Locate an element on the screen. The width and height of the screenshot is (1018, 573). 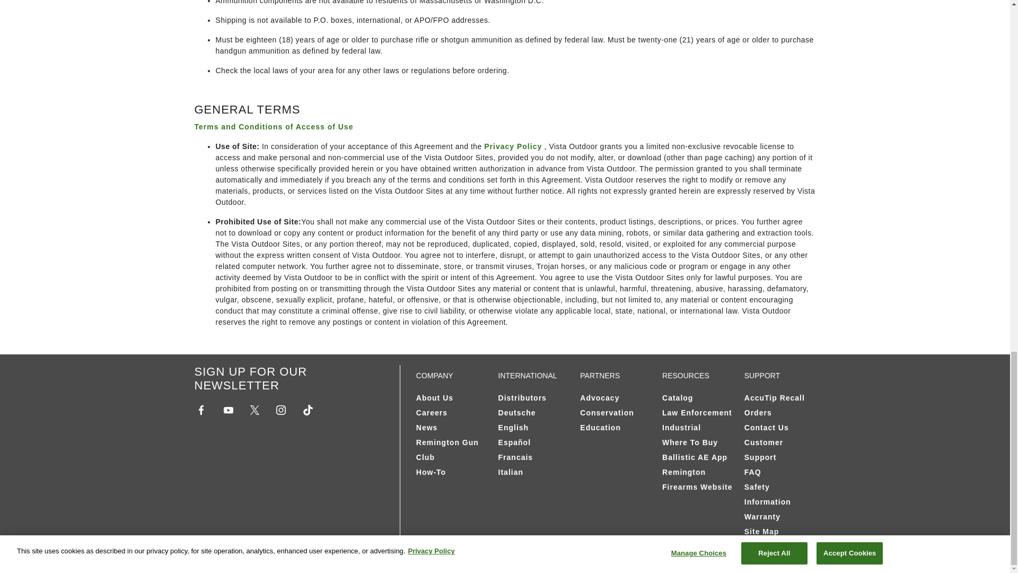
twitter is located at coordinates (254, 410).